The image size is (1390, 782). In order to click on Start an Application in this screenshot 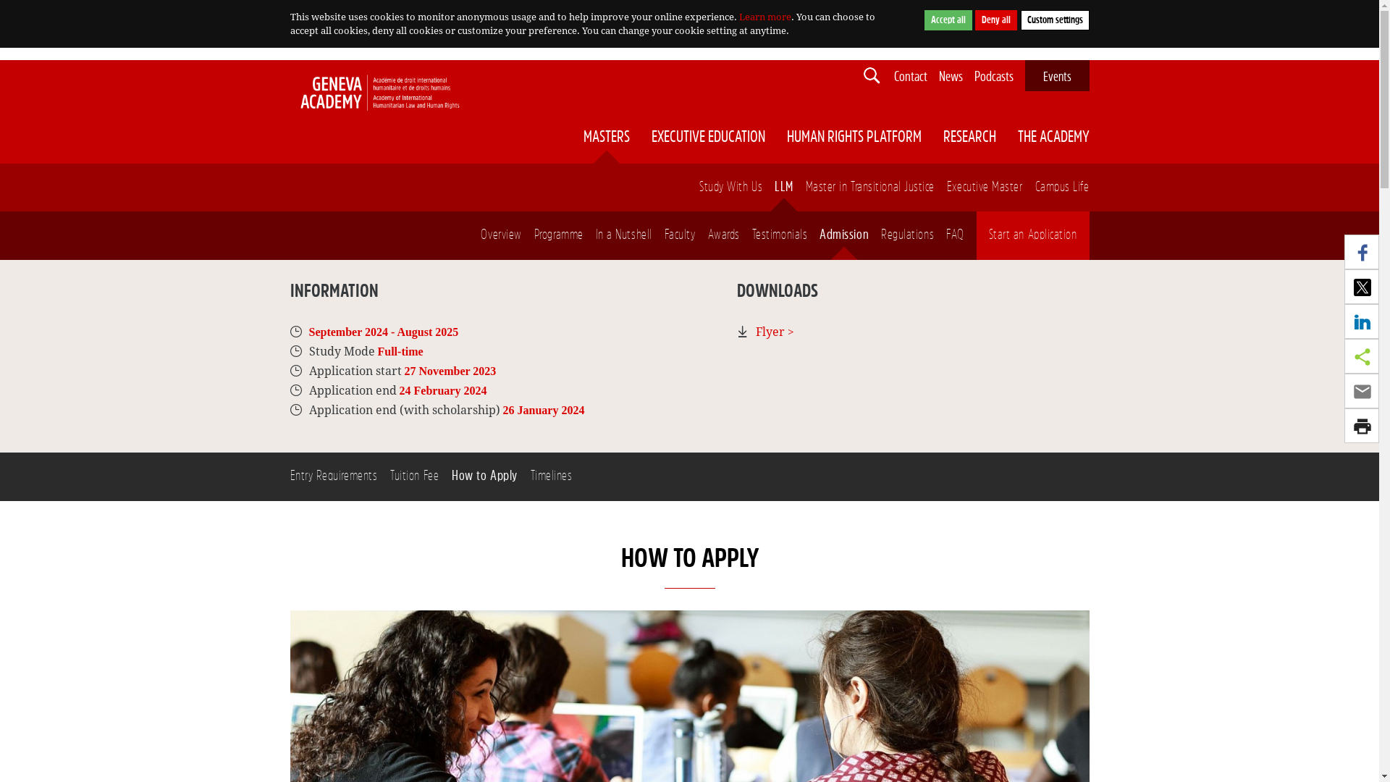, I will do `click(1033, 235)`.